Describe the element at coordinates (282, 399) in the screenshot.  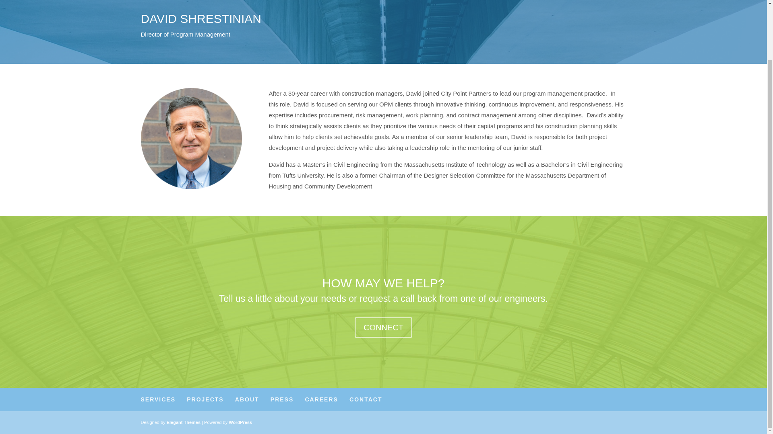
I see `PRESS` at that location.